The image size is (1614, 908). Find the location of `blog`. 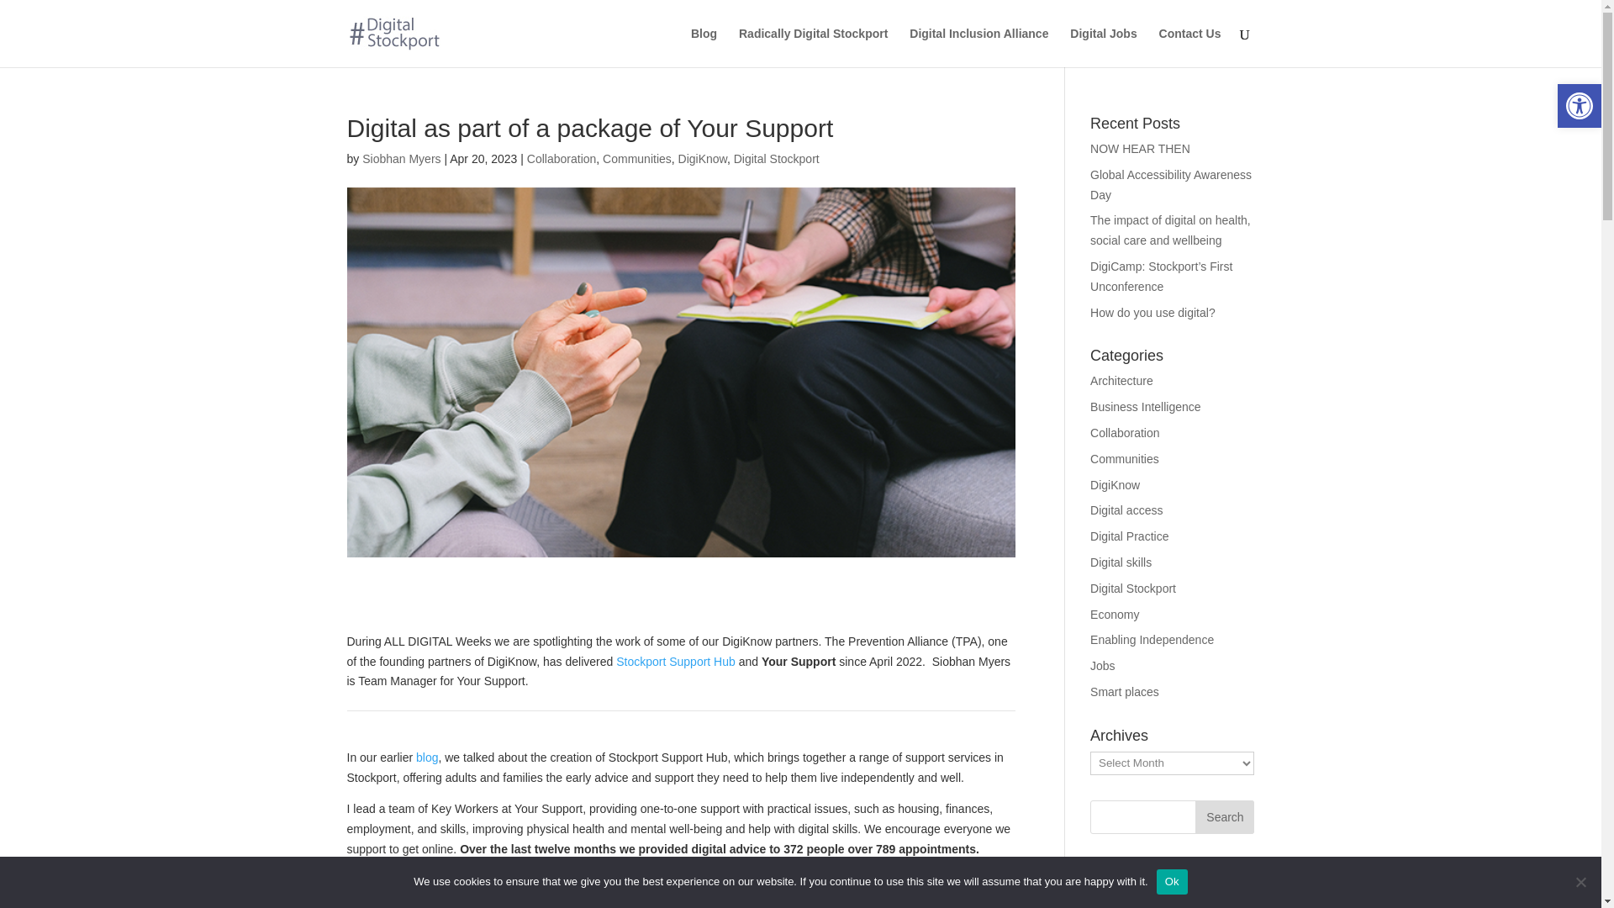

blog is located at coordinates (427, 758).